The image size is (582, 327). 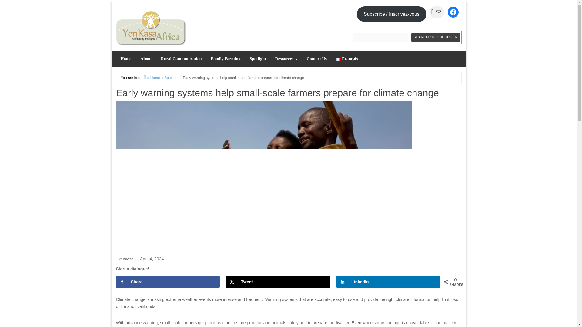 What do you see at coordinates (286, 59) in the screenshot?
I see `Resources` at bounding box center [286, 59].